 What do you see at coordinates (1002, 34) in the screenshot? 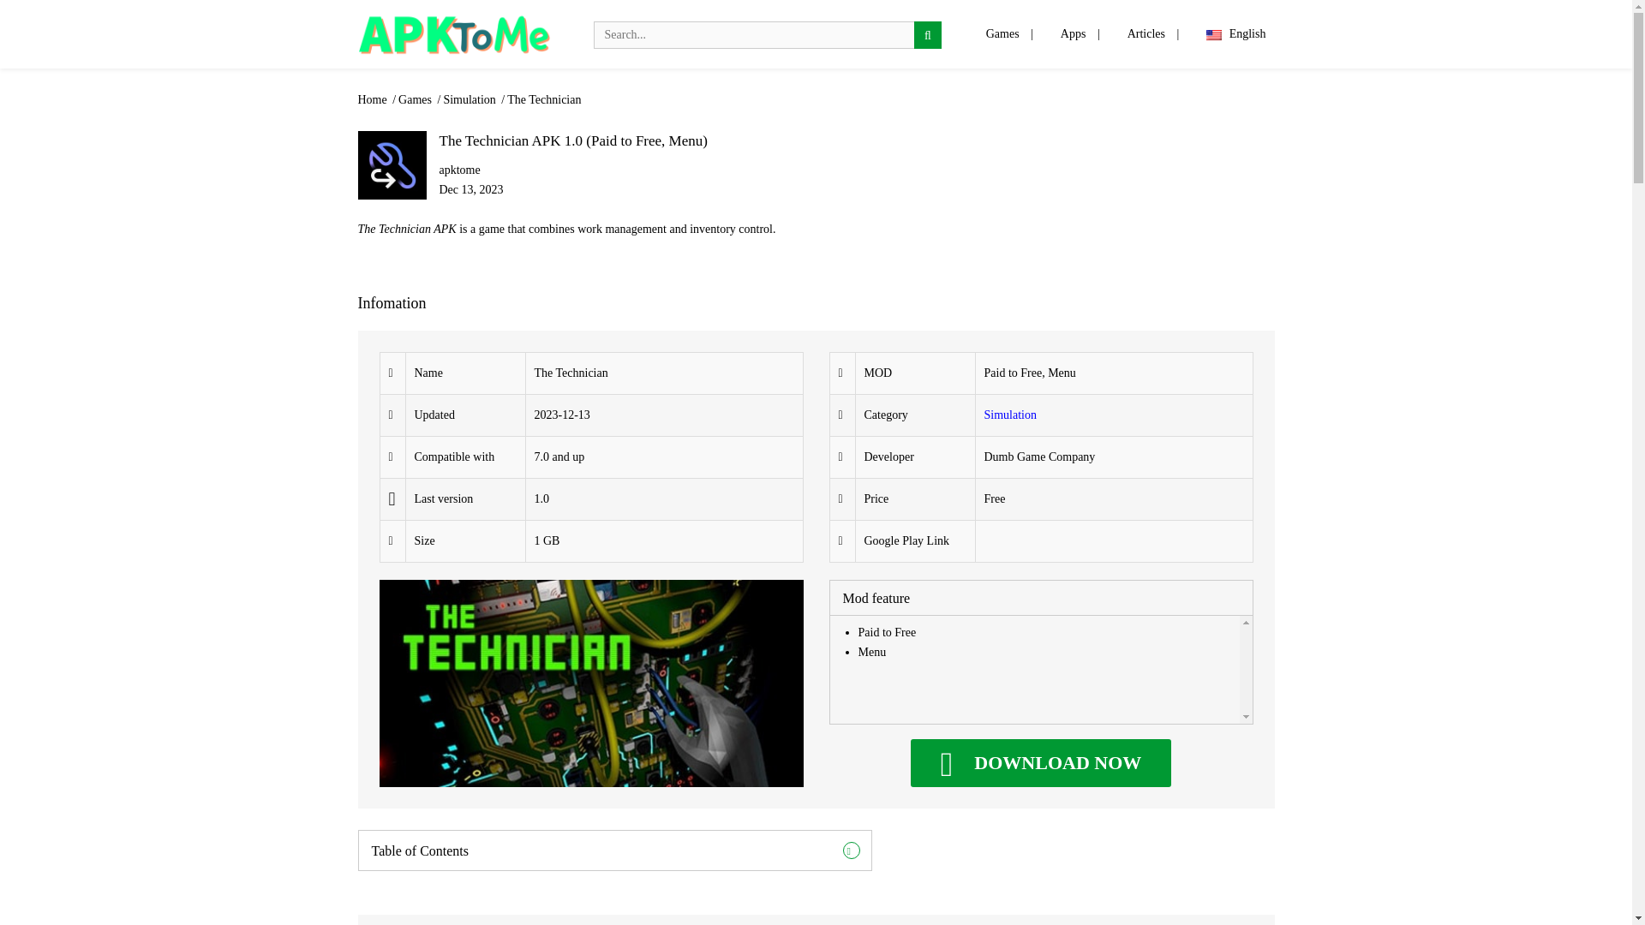
I see `Games` at bounding box center [1002, 34].